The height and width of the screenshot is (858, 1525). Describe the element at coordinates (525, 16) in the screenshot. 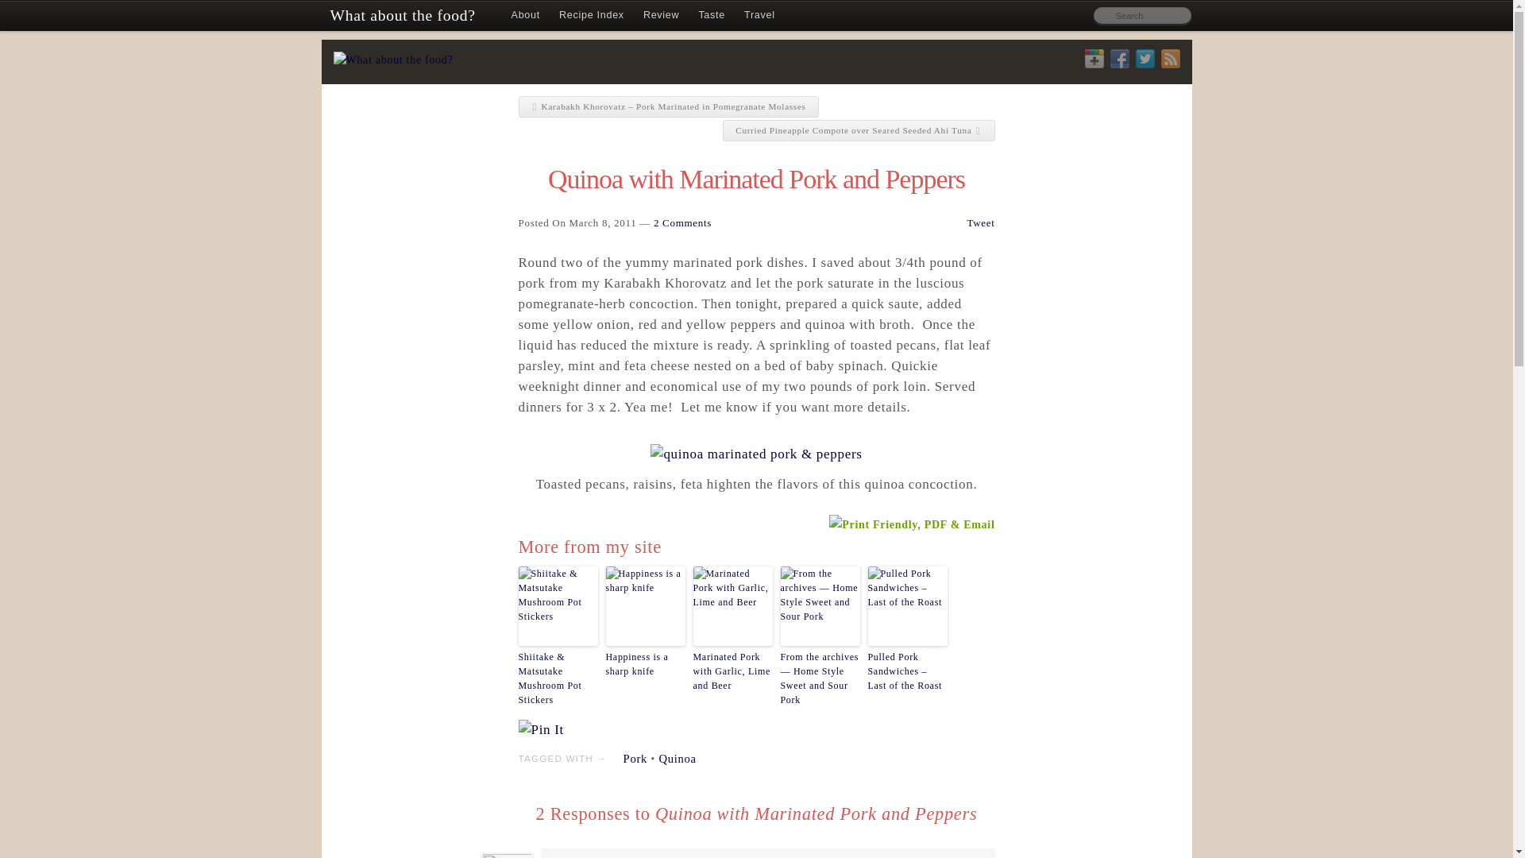

I see `About` at that location.